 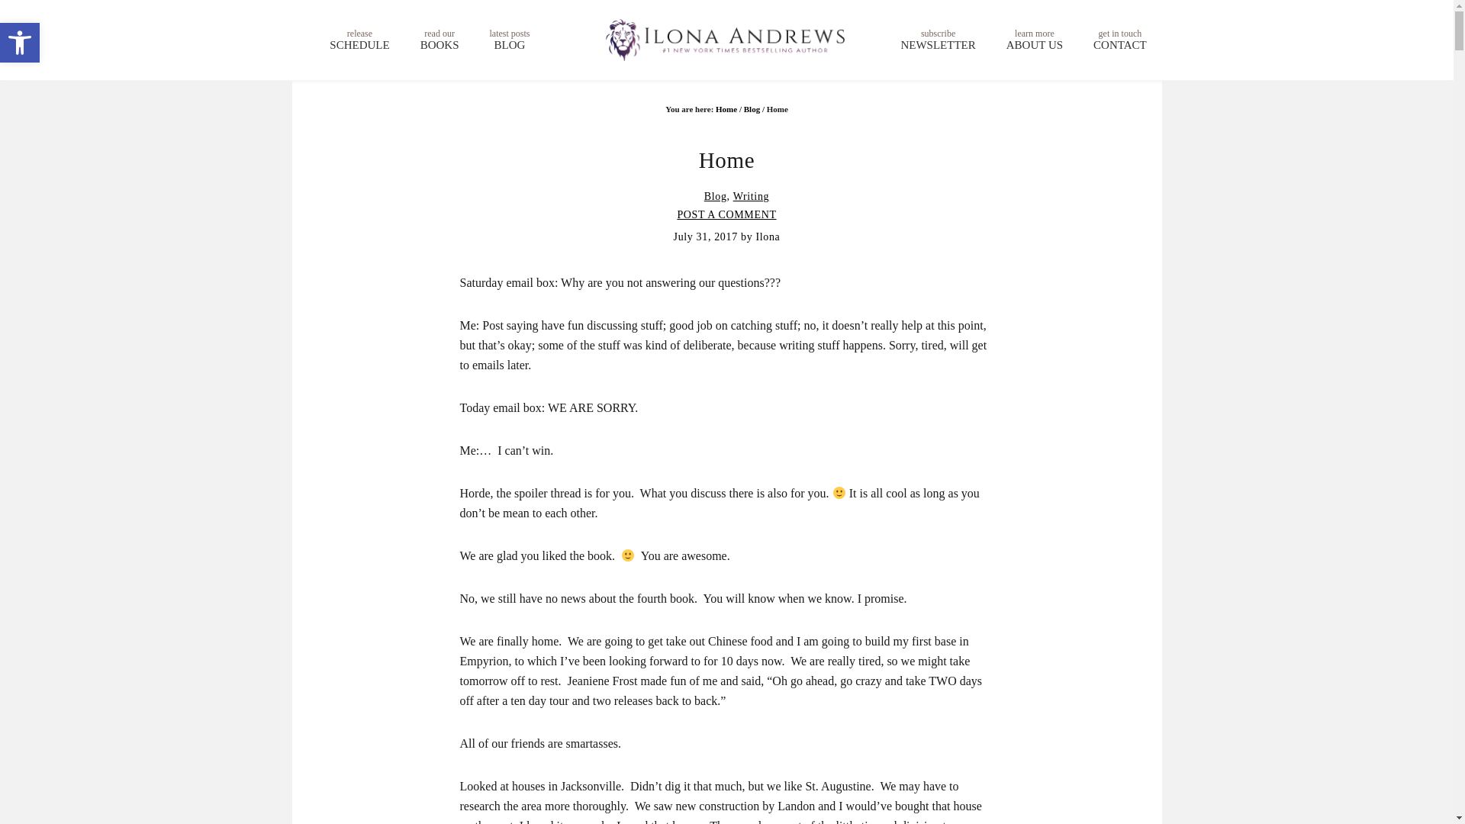 What do you see at coordinates (938, 40) in the screenshot?
I see `Accessibility Tools` at bounding box center [938, 40].